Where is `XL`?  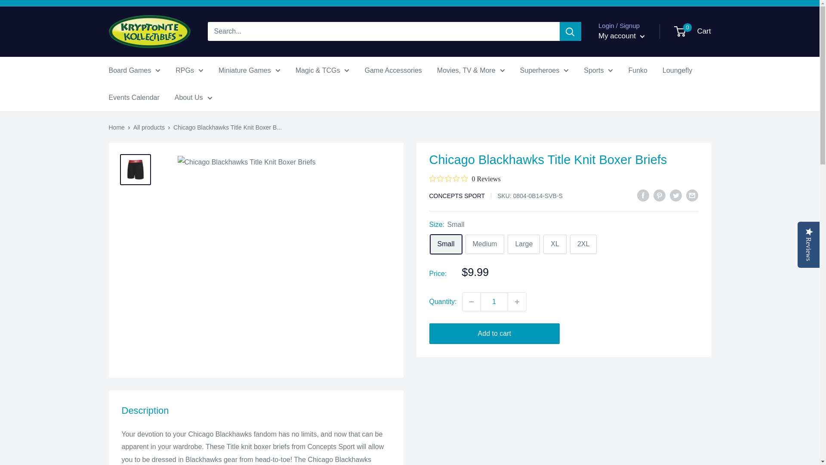 XL is located at coordinates (555, 244).